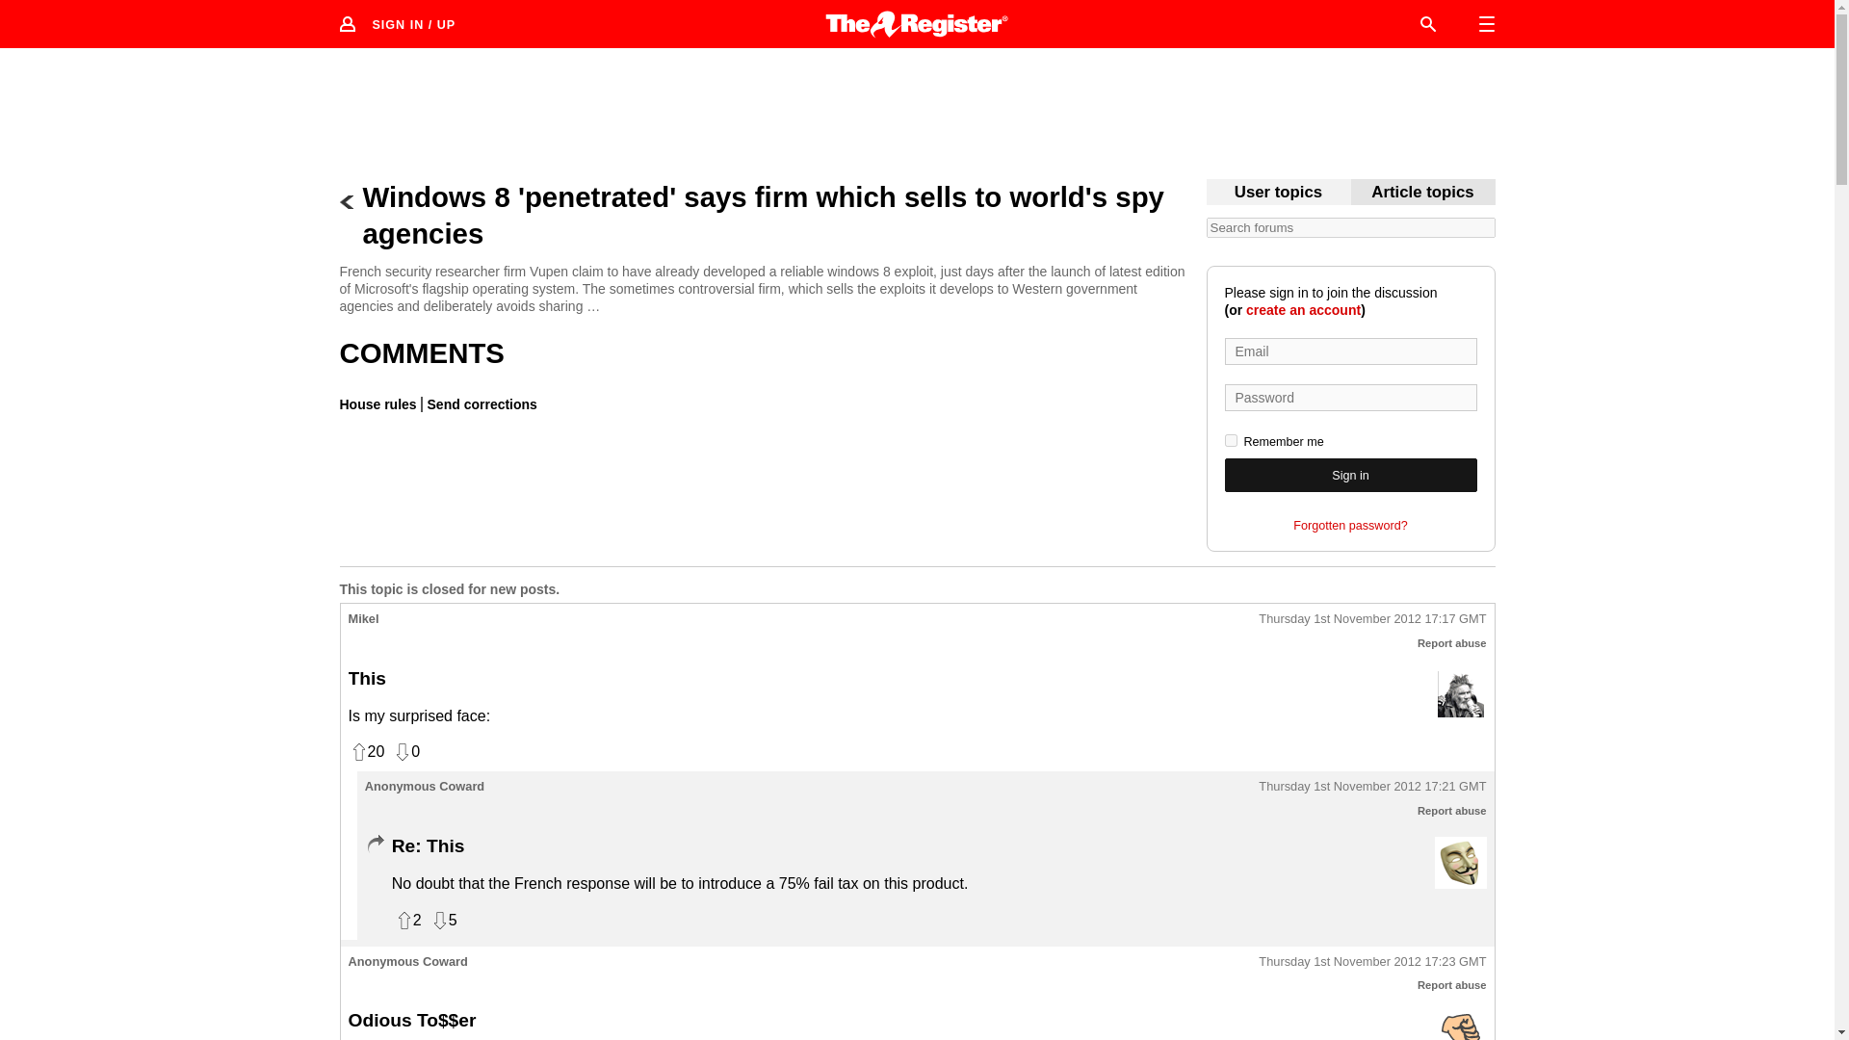 The image size is (1849, 1040). What do you see at coordinates (366, 751) in the screenshot?
I see `Like this post? Vote for it!` at bounding box center [366, 751].